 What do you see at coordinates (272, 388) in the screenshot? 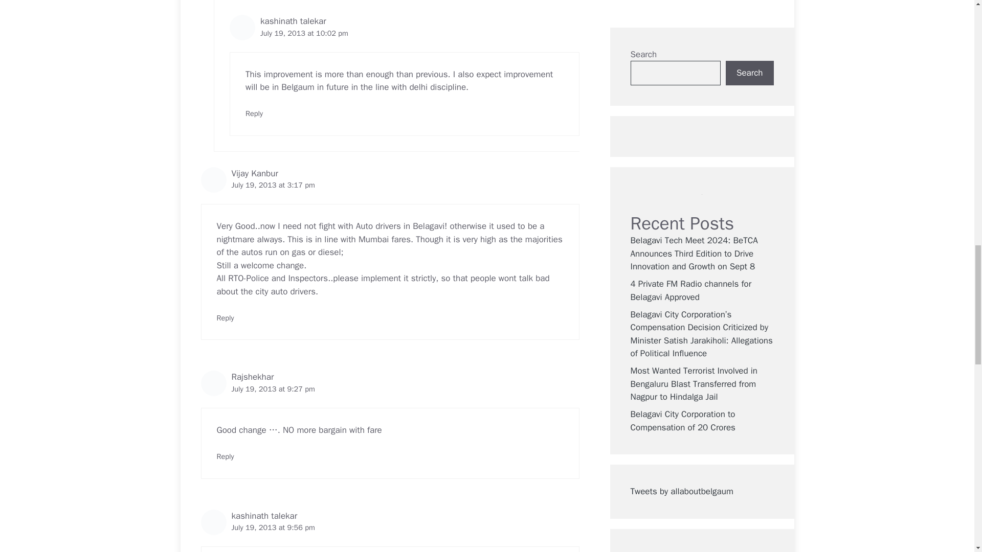
I see `July 19, 2013 at 9:27 pm` at bounding box center [272, 388].